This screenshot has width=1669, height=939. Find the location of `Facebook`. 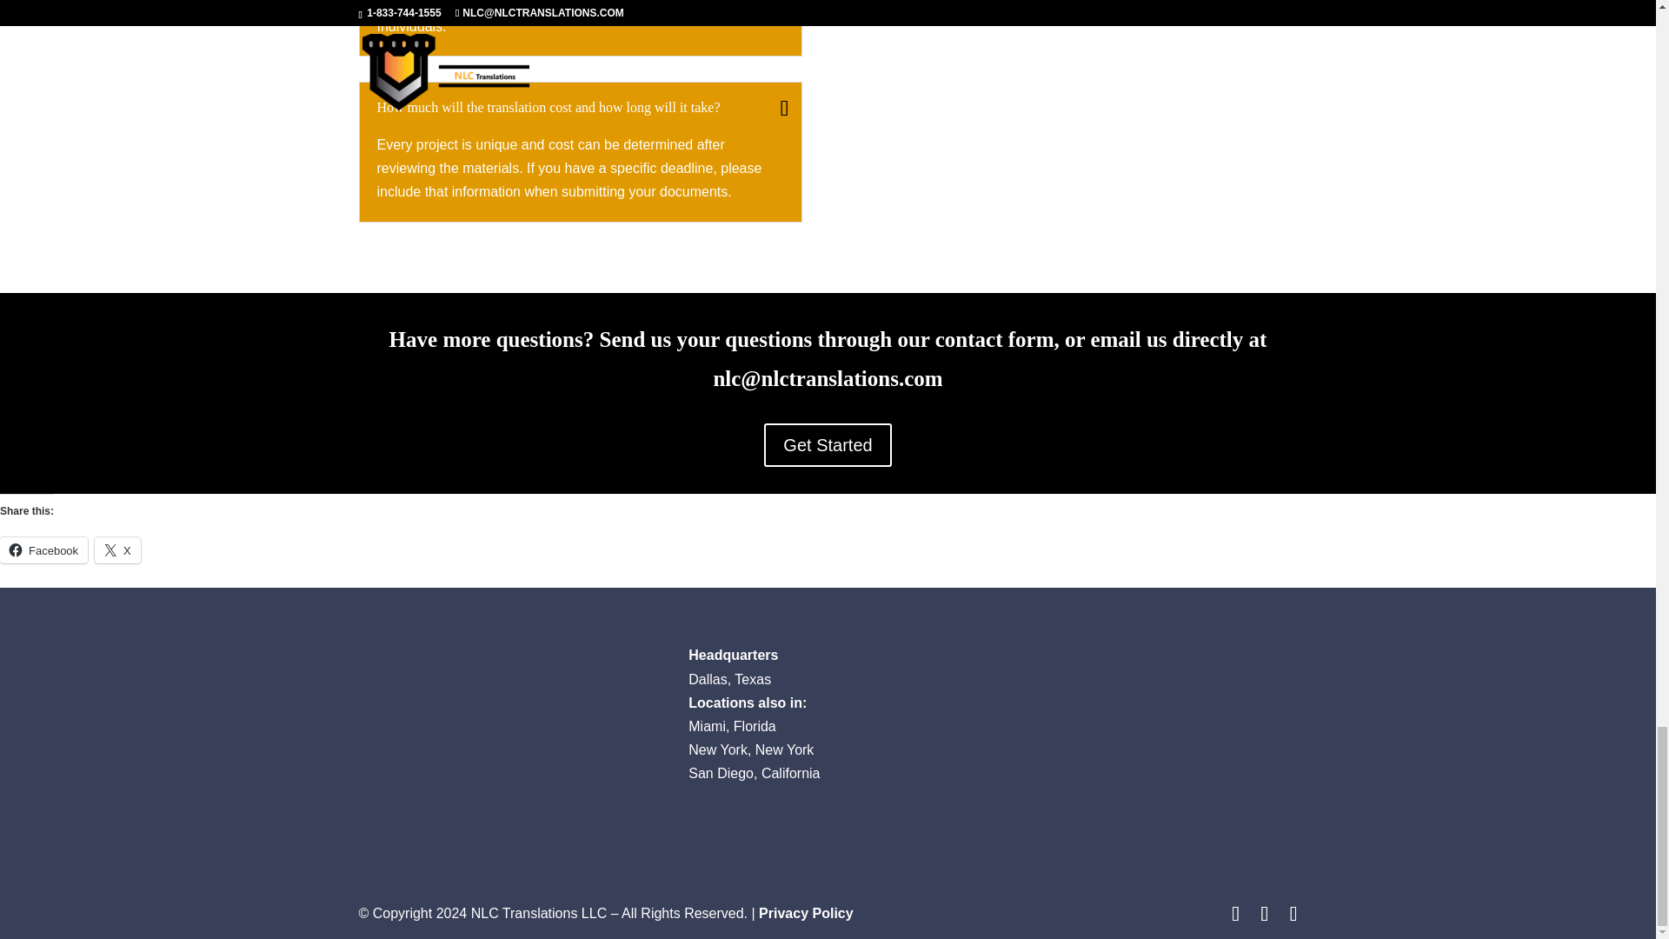

Facebook is located at coordinates (43, 549).